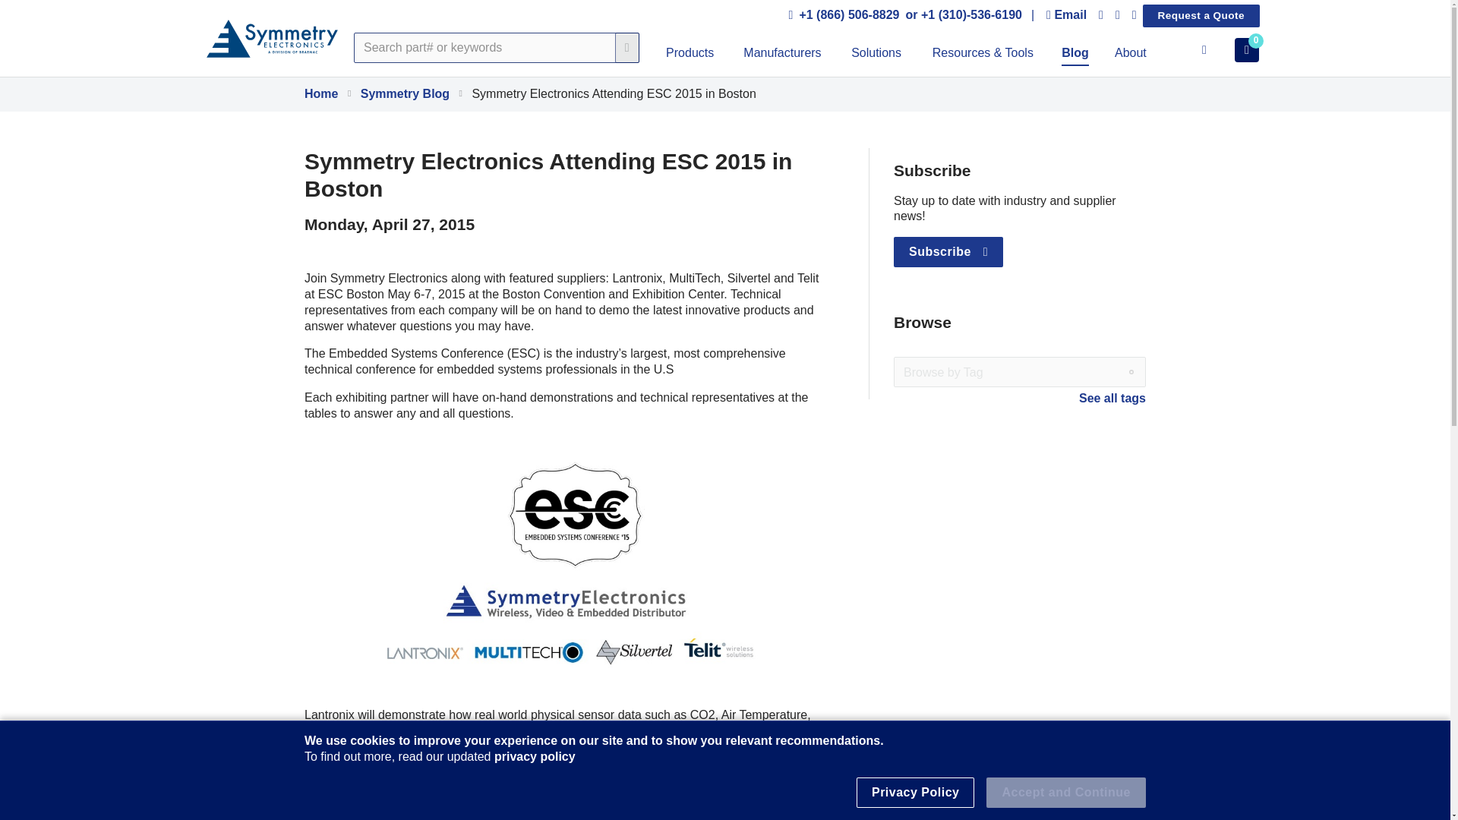  I want to click on linkedin, so click(1101, 15).